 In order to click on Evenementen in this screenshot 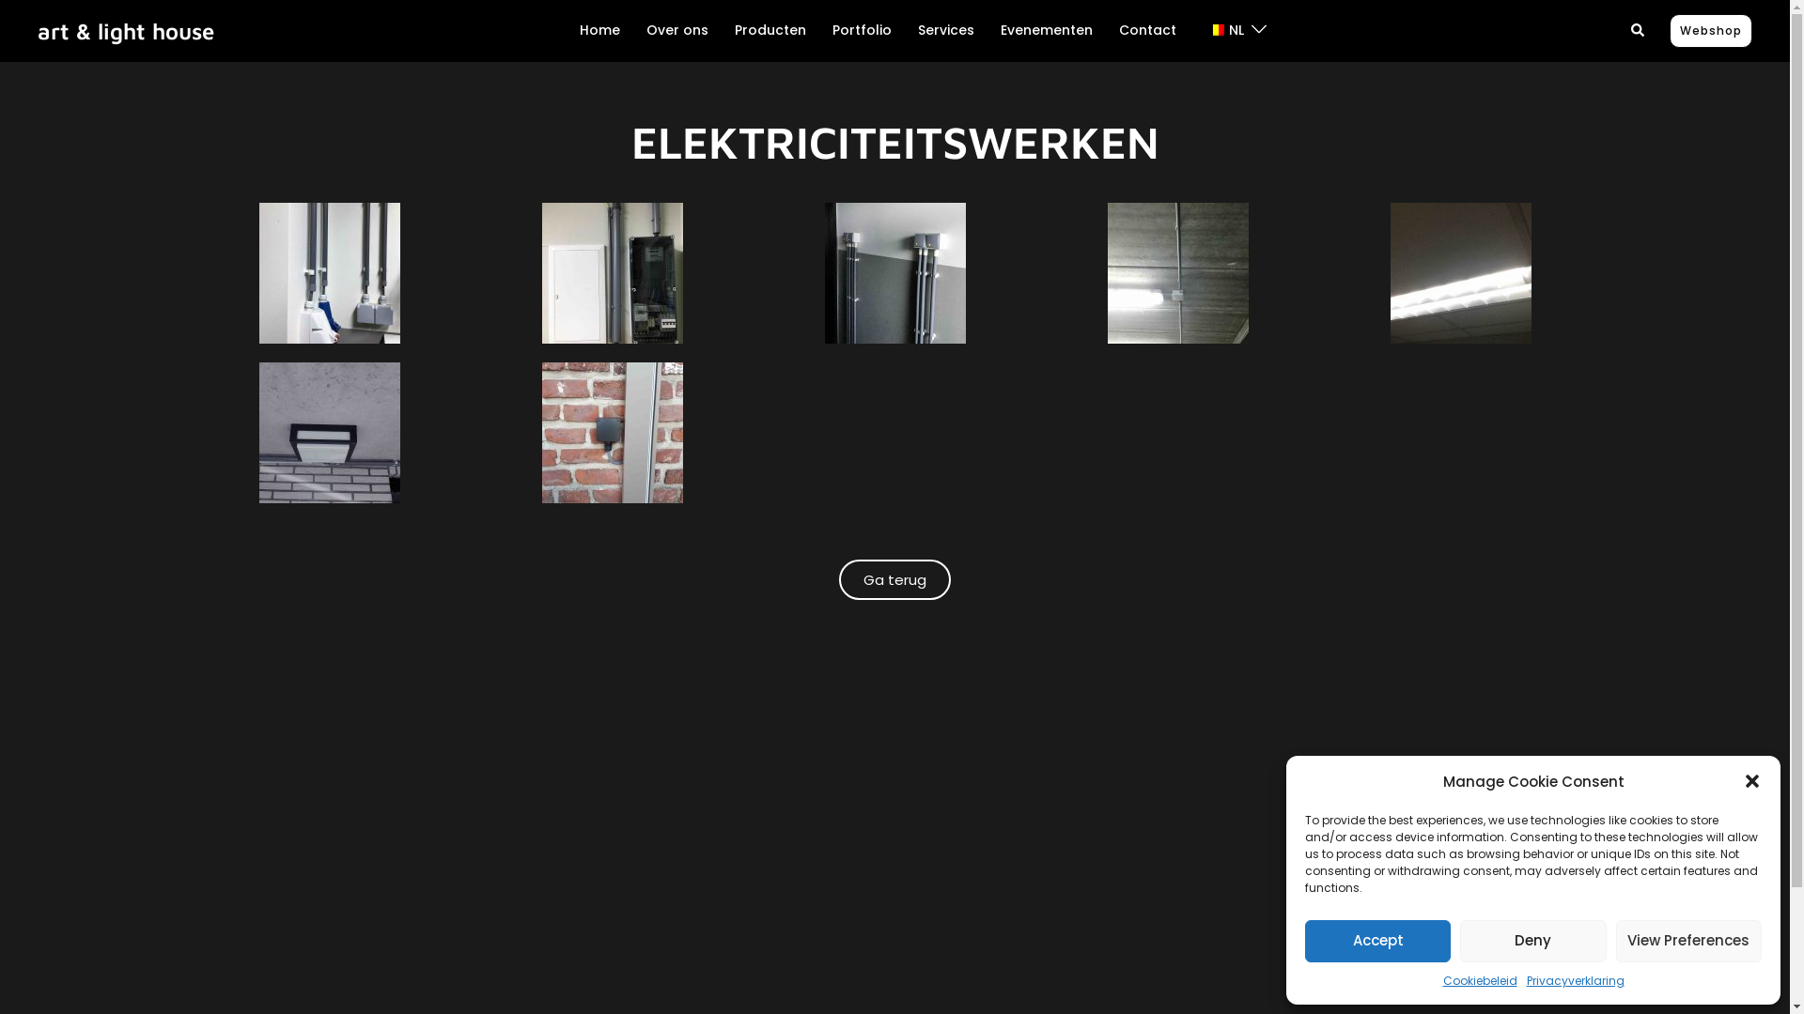, I will do `click(1046, 31)`.